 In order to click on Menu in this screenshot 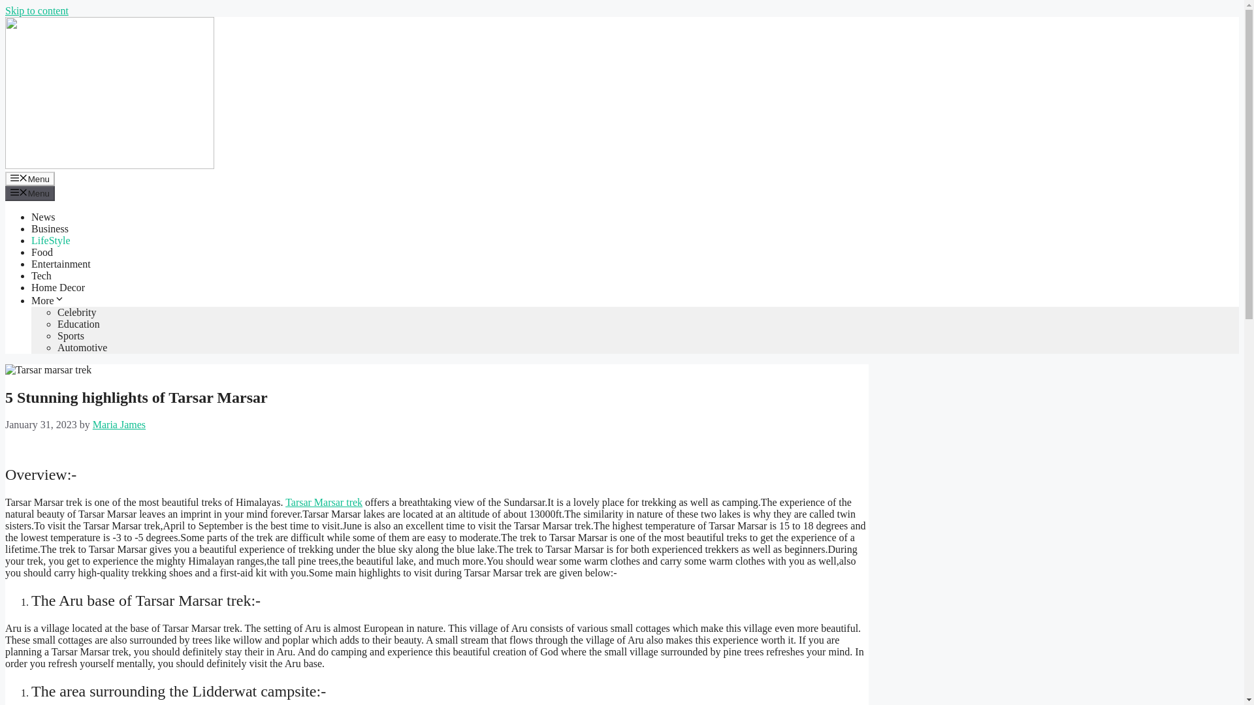, I will do `click(30, 193)`.